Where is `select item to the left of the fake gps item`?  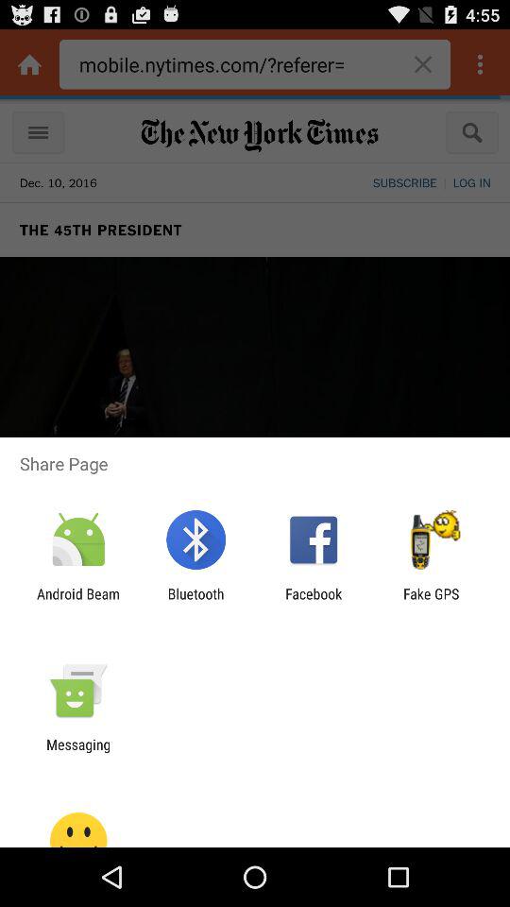 select item to the left of the fake gps item is located at coordinates (314, 602).